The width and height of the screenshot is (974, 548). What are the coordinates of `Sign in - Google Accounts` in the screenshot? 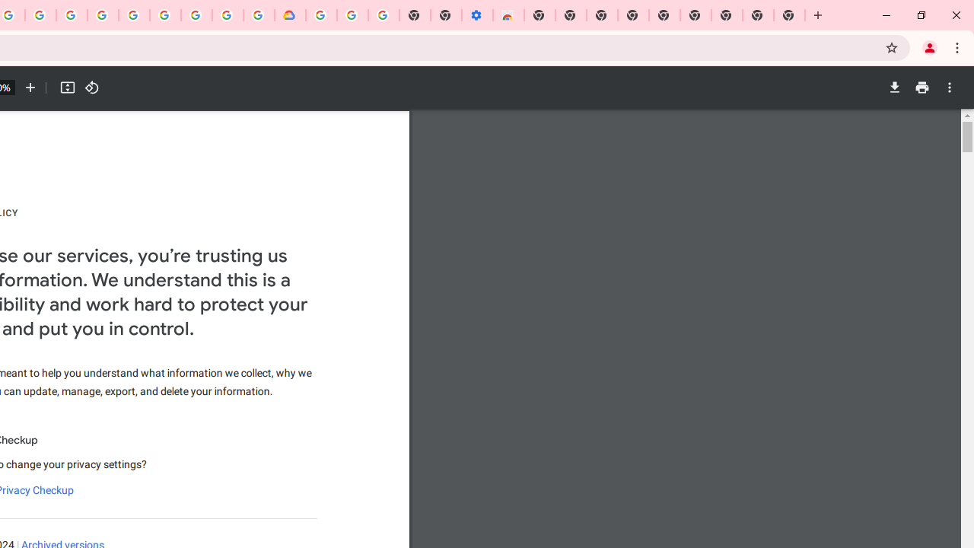 It's located at (134, 15).